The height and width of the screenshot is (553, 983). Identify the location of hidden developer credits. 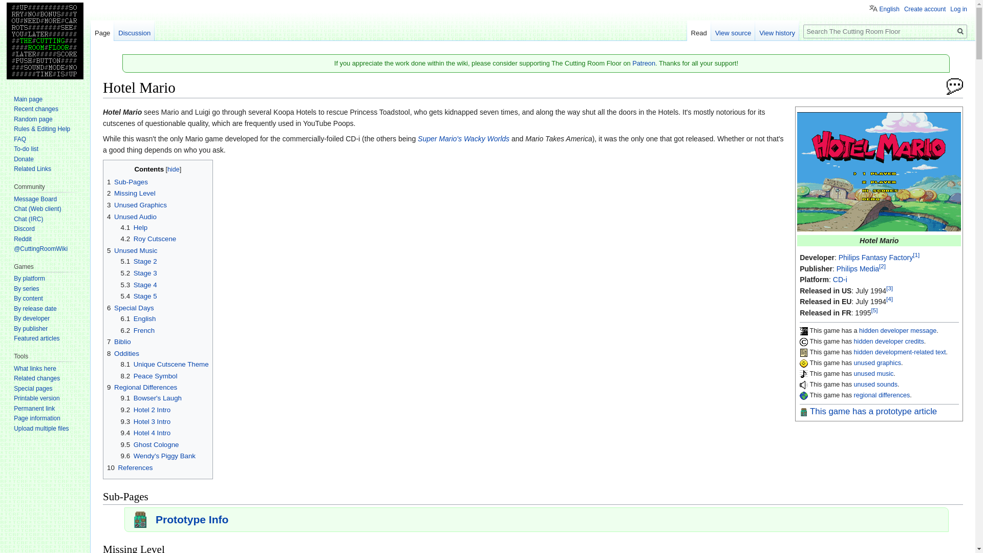
(889, 341).